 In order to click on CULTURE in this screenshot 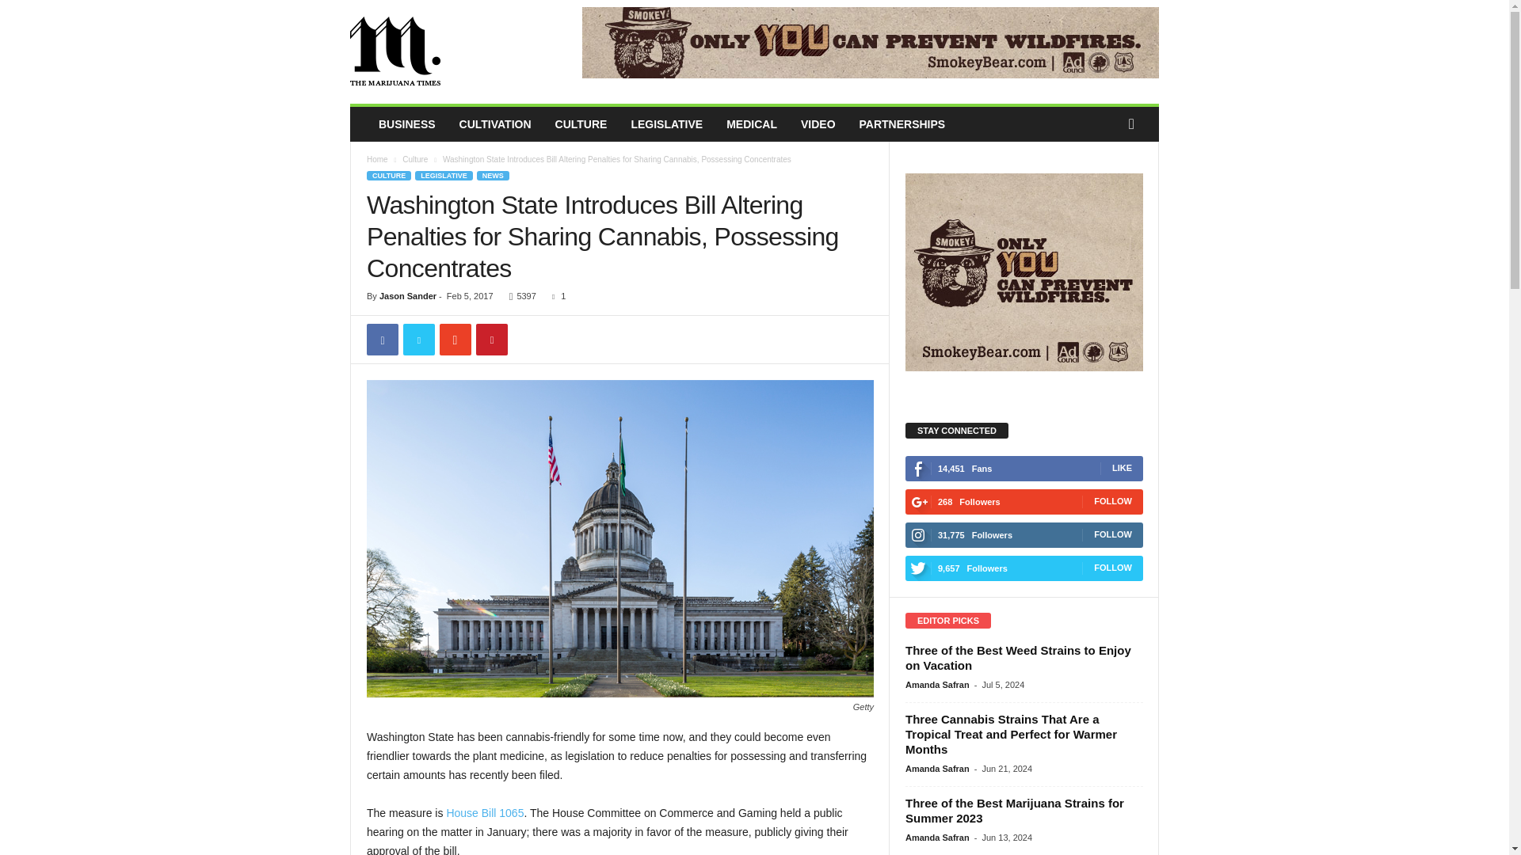, I will do `click(388, 176)`.